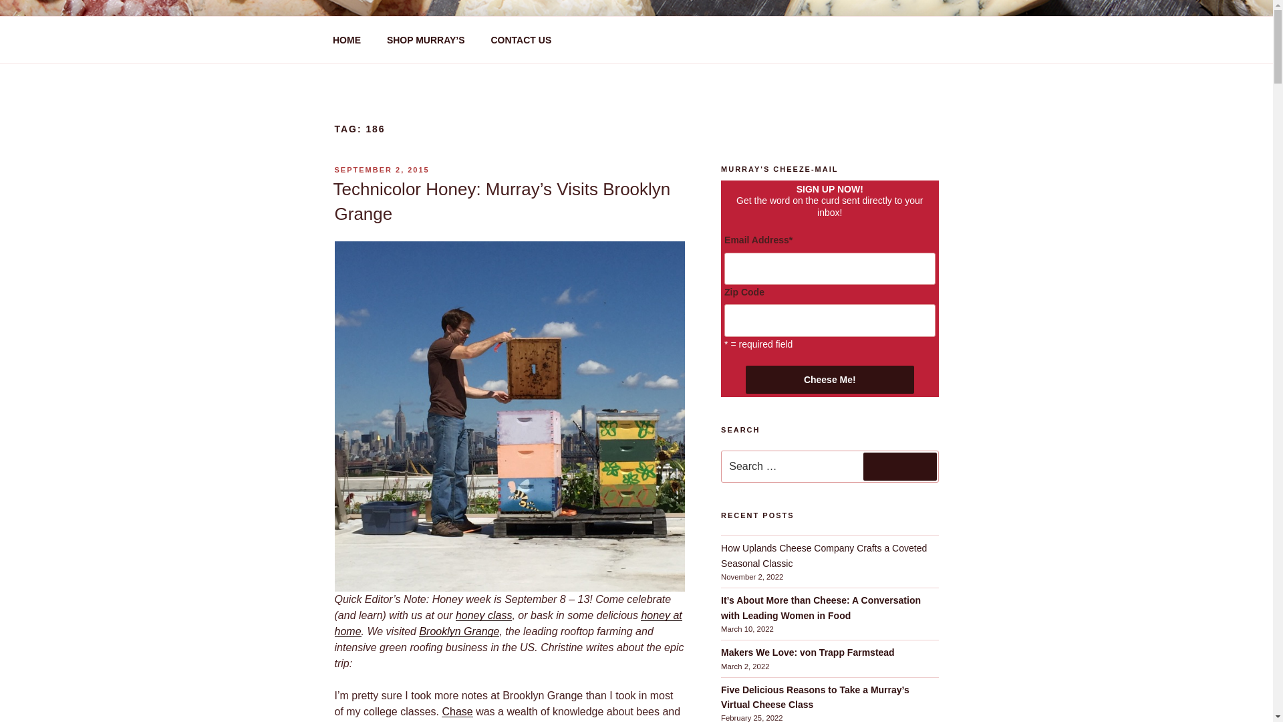  I want to click on honey at home, so click(507, 623).